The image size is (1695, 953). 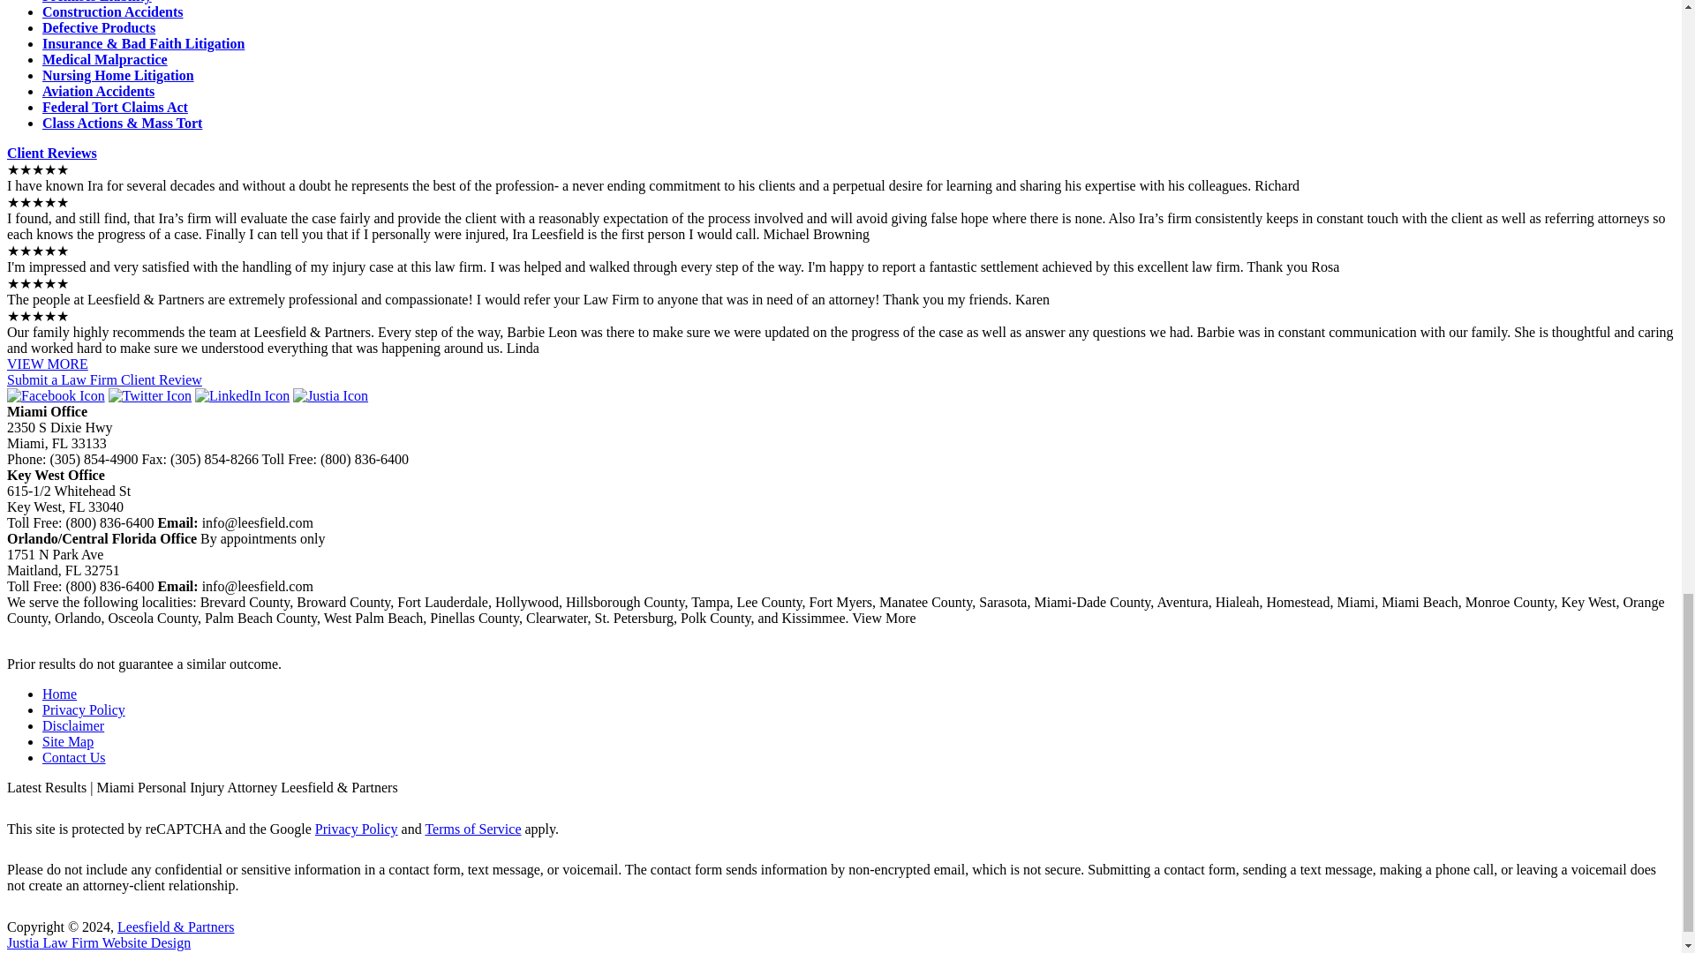 What do you see at coordinates (330, 395) in the screenshot?
I see `Justia` at bounding box center [330, 395].